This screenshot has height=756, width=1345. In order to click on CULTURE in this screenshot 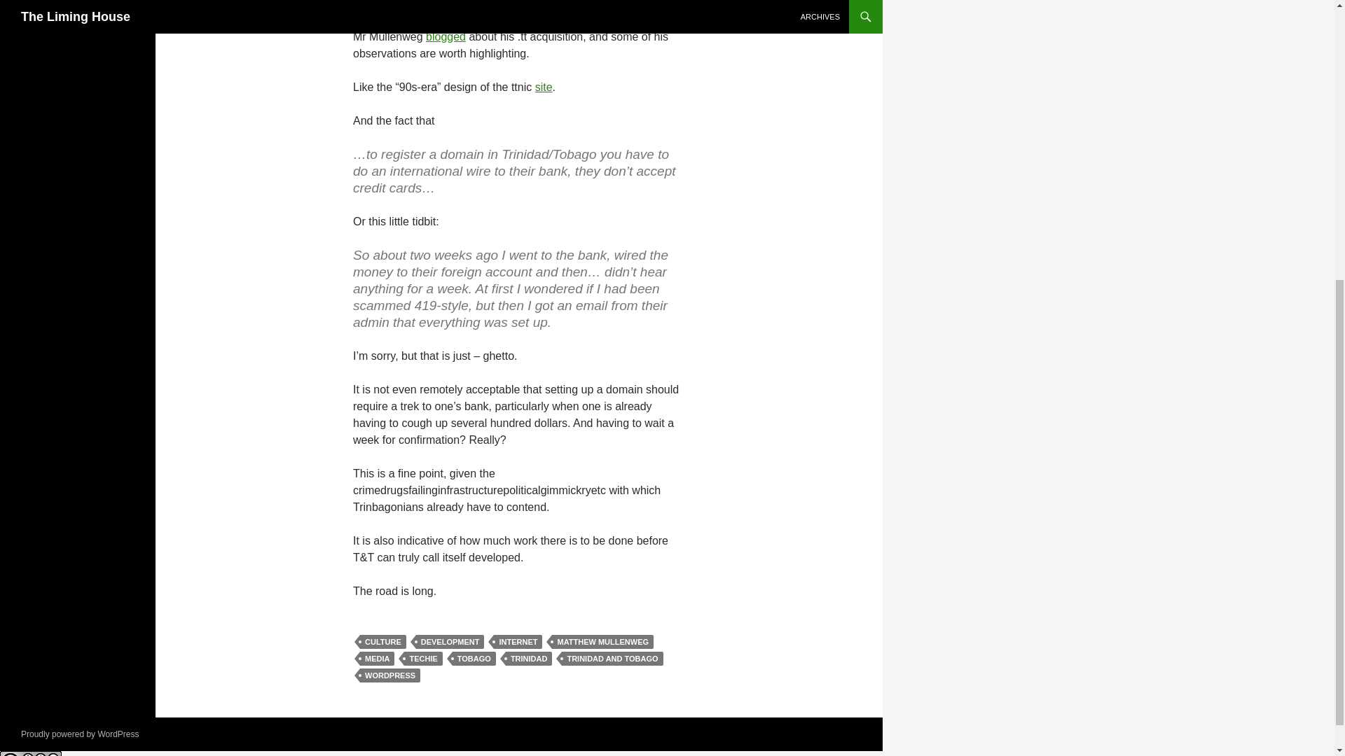, I will do `click(382, 641)`.